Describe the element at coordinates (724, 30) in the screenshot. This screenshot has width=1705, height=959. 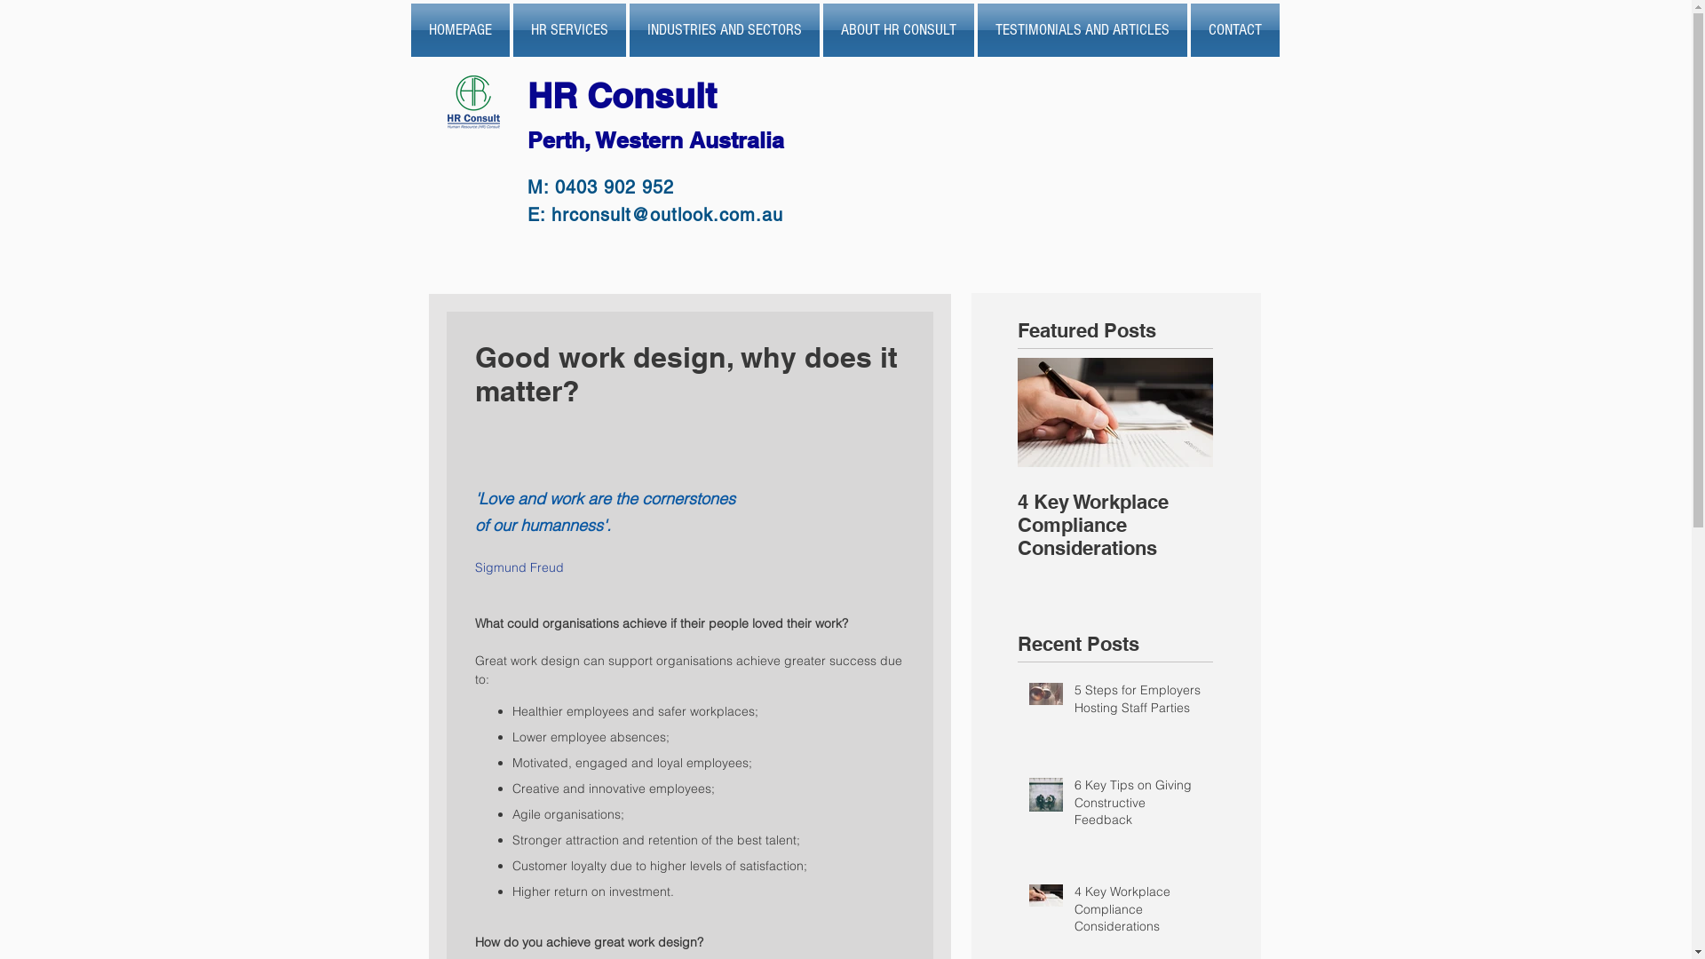
I see `INDUSTRIES AND SECTORS` at that location.